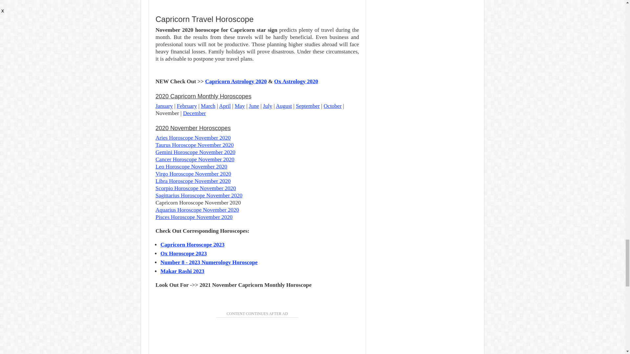  What do you see at coordinates (224, 106) in the screenshot?
I see `April` at bounding box center [224, 106].